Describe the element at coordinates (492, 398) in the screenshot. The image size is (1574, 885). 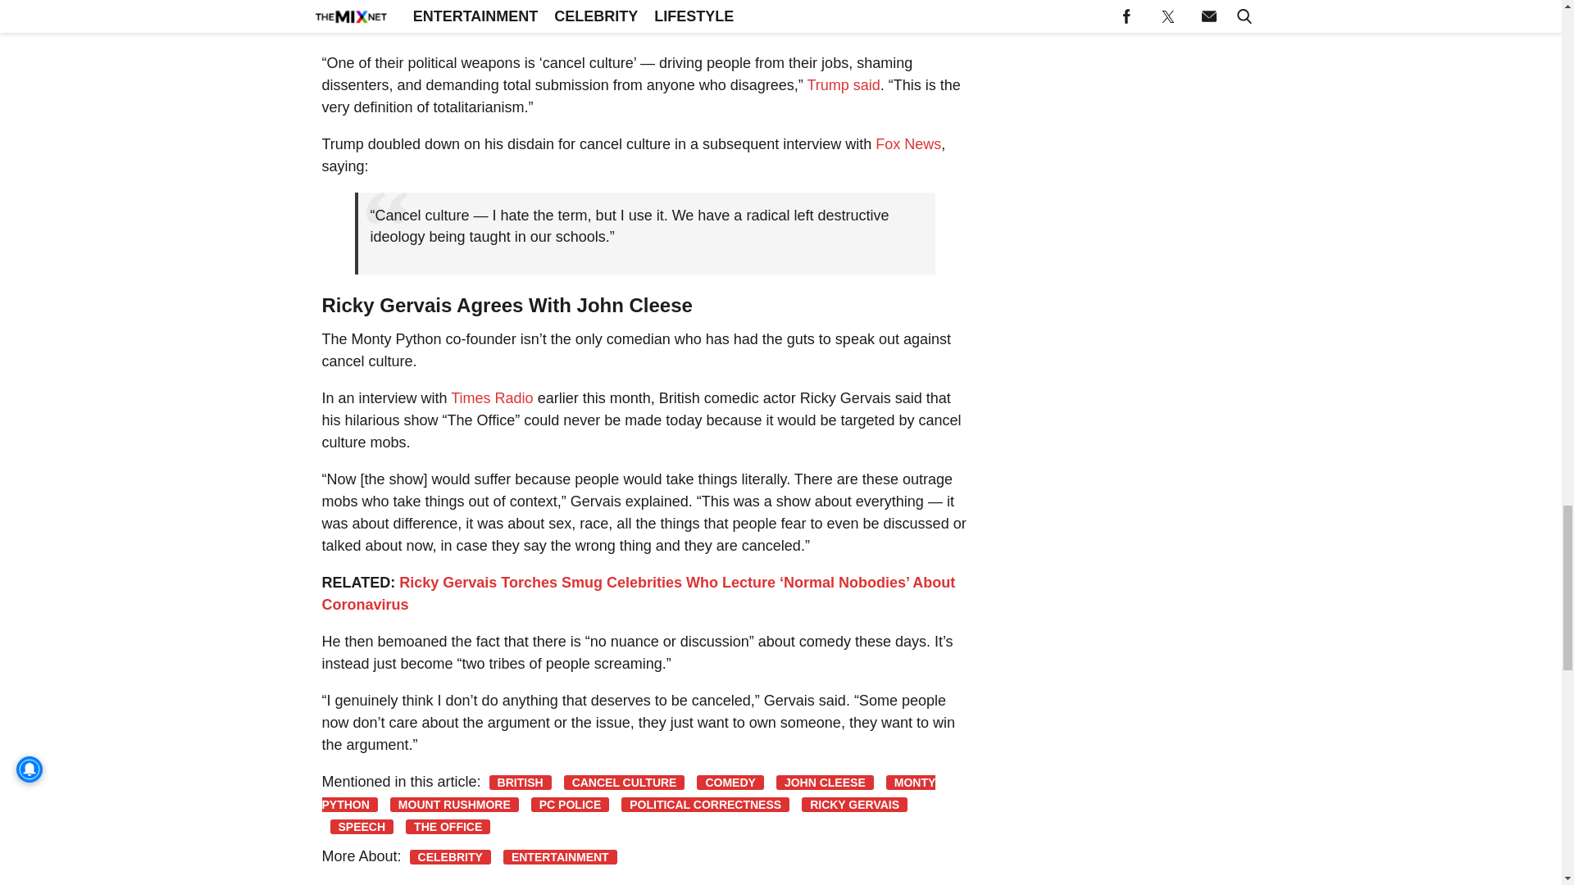
I see `Times Radio` at that location.